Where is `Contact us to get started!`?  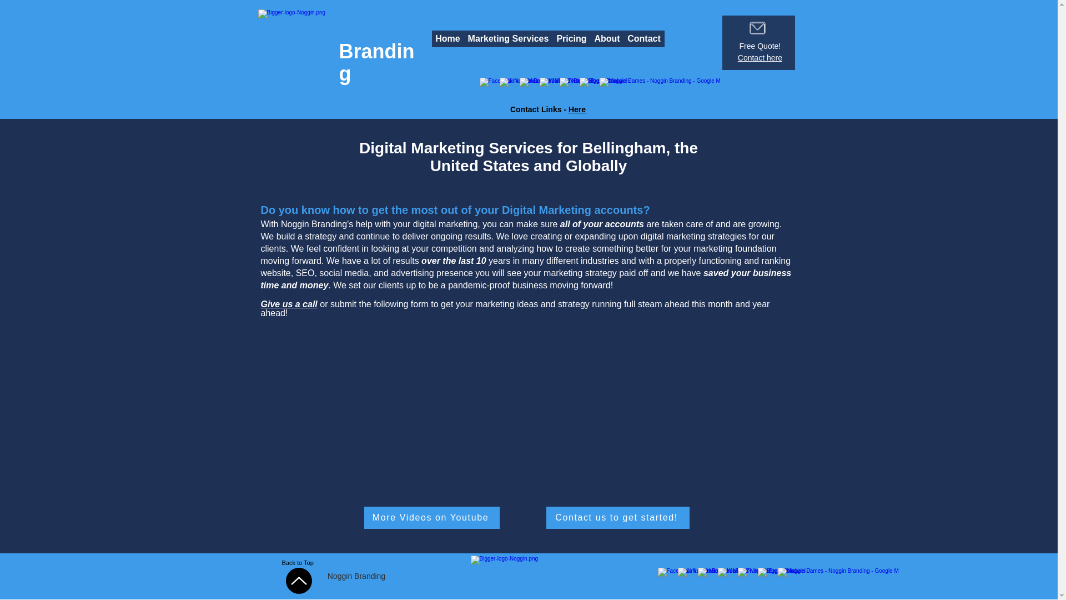 Contact us to get started! is located at coordinates (617, 517).